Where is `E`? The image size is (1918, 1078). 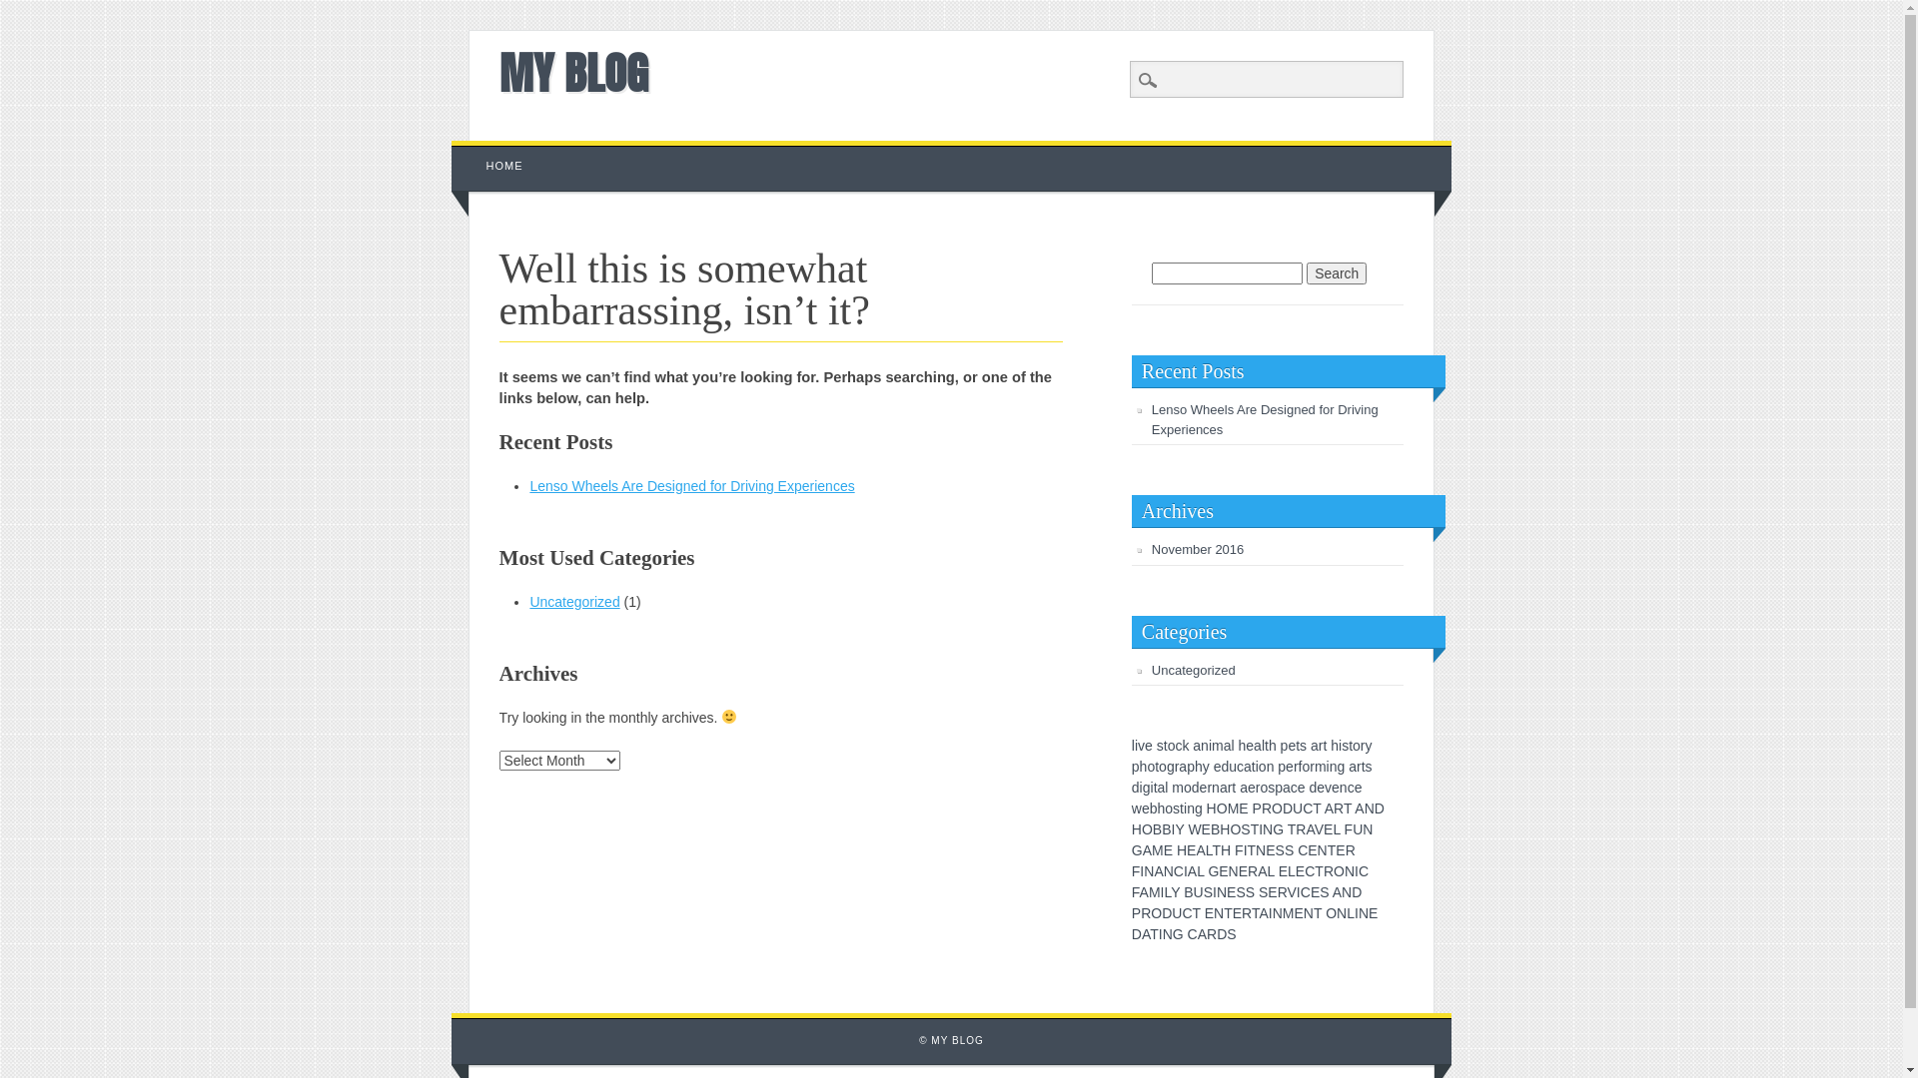 E is located at coordinates (1237, 913).